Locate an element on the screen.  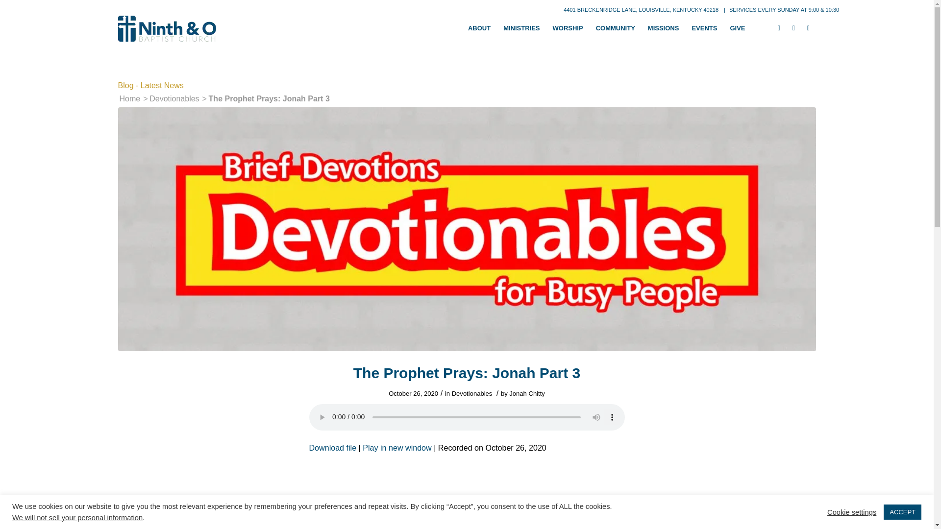
Posts by Jonah Chitty is located at coordinates (526, 393).